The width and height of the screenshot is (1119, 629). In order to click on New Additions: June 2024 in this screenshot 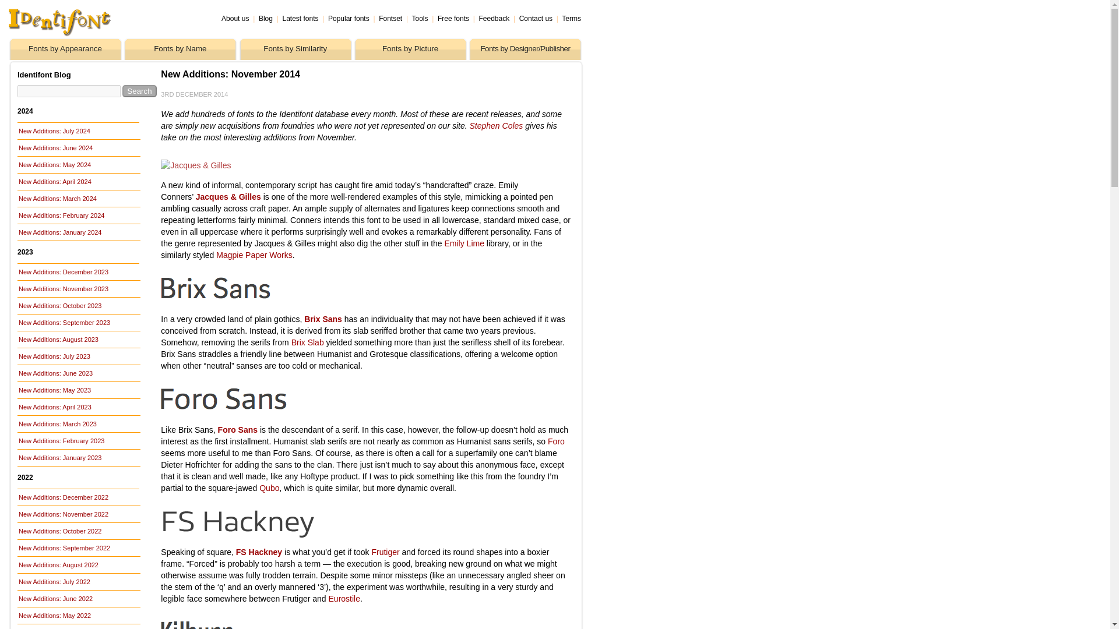, I will do `click(79, 147)`.